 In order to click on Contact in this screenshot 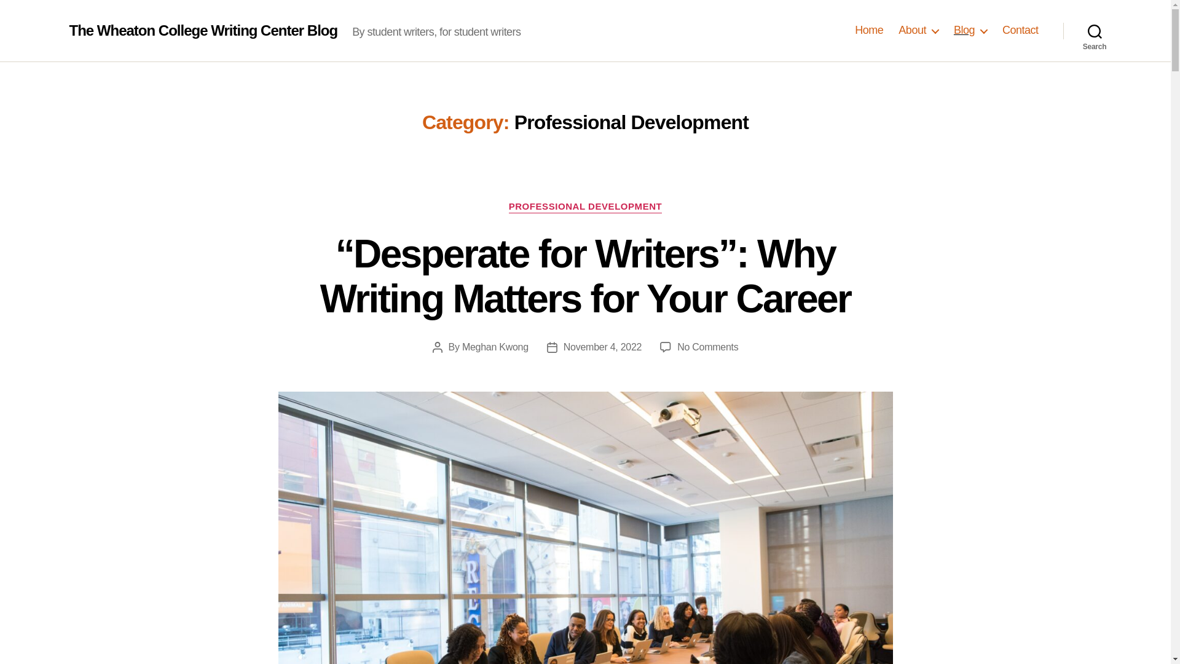, I will do `click(1020, 30)`.